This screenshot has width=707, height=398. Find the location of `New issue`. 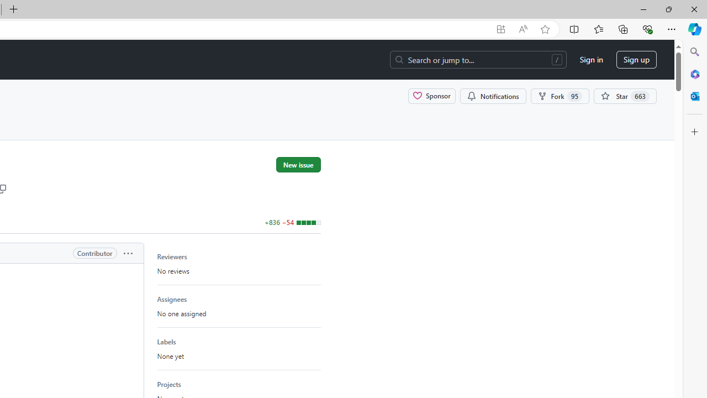

New issue is located at coordinates (298, 164).